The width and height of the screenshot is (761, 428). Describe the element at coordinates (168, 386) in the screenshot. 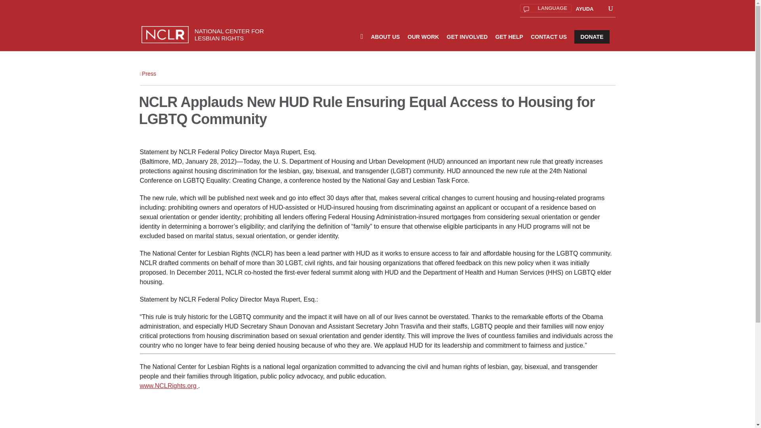

I see `www.NCLRights.org ` at that location.